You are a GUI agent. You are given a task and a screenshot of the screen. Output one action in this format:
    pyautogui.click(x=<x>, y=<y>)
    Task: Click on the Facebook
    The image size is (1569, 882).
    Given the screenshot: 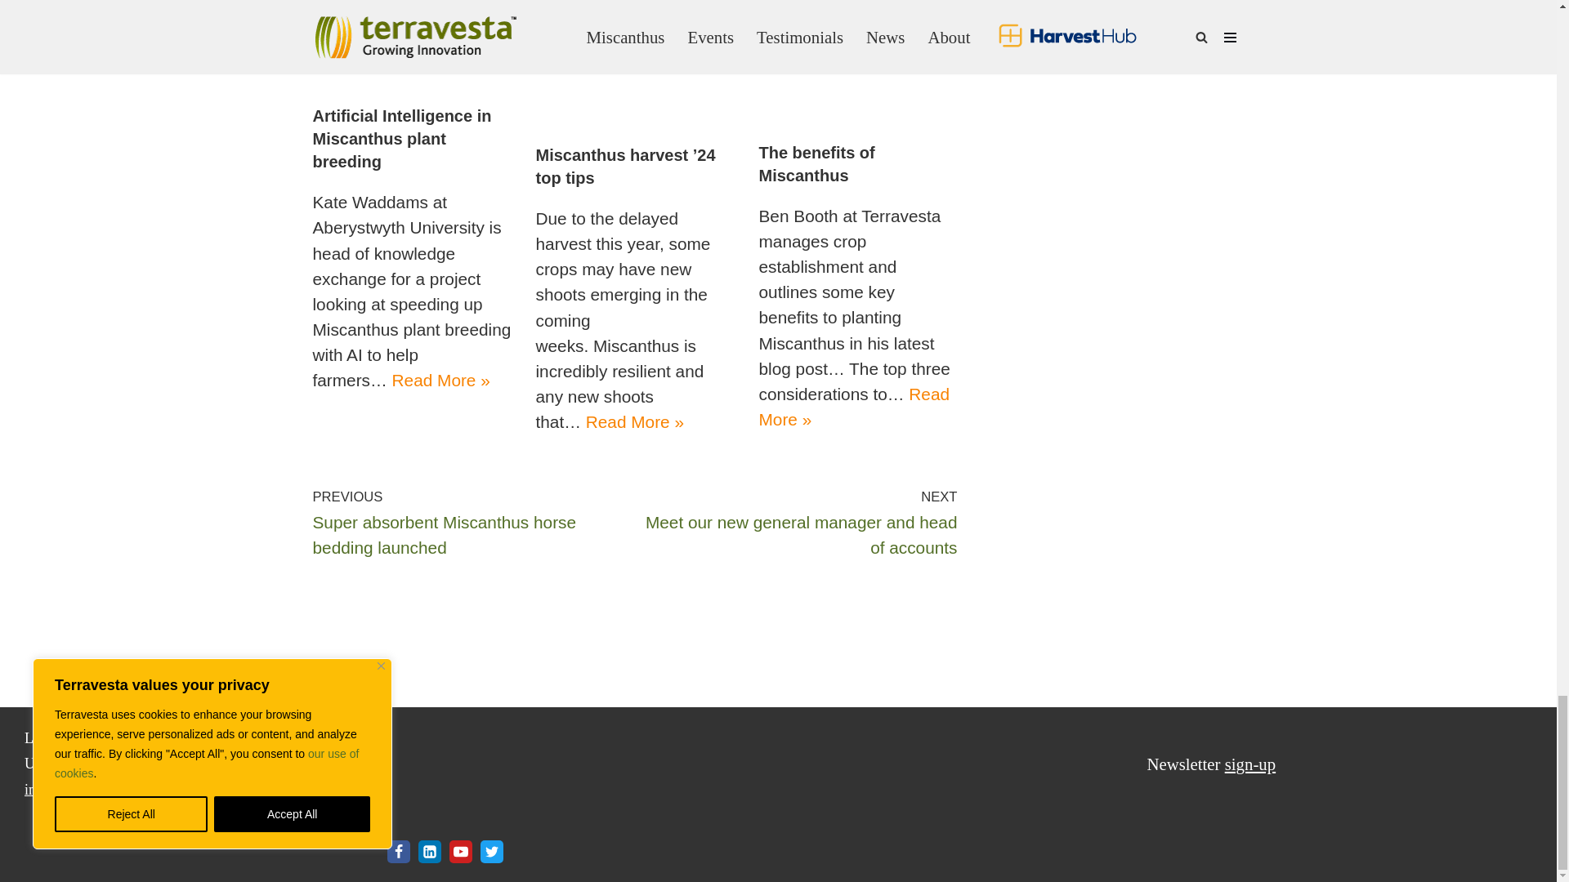 What is the action you would take?
    pyautogui.click(x=399, y=852)
    